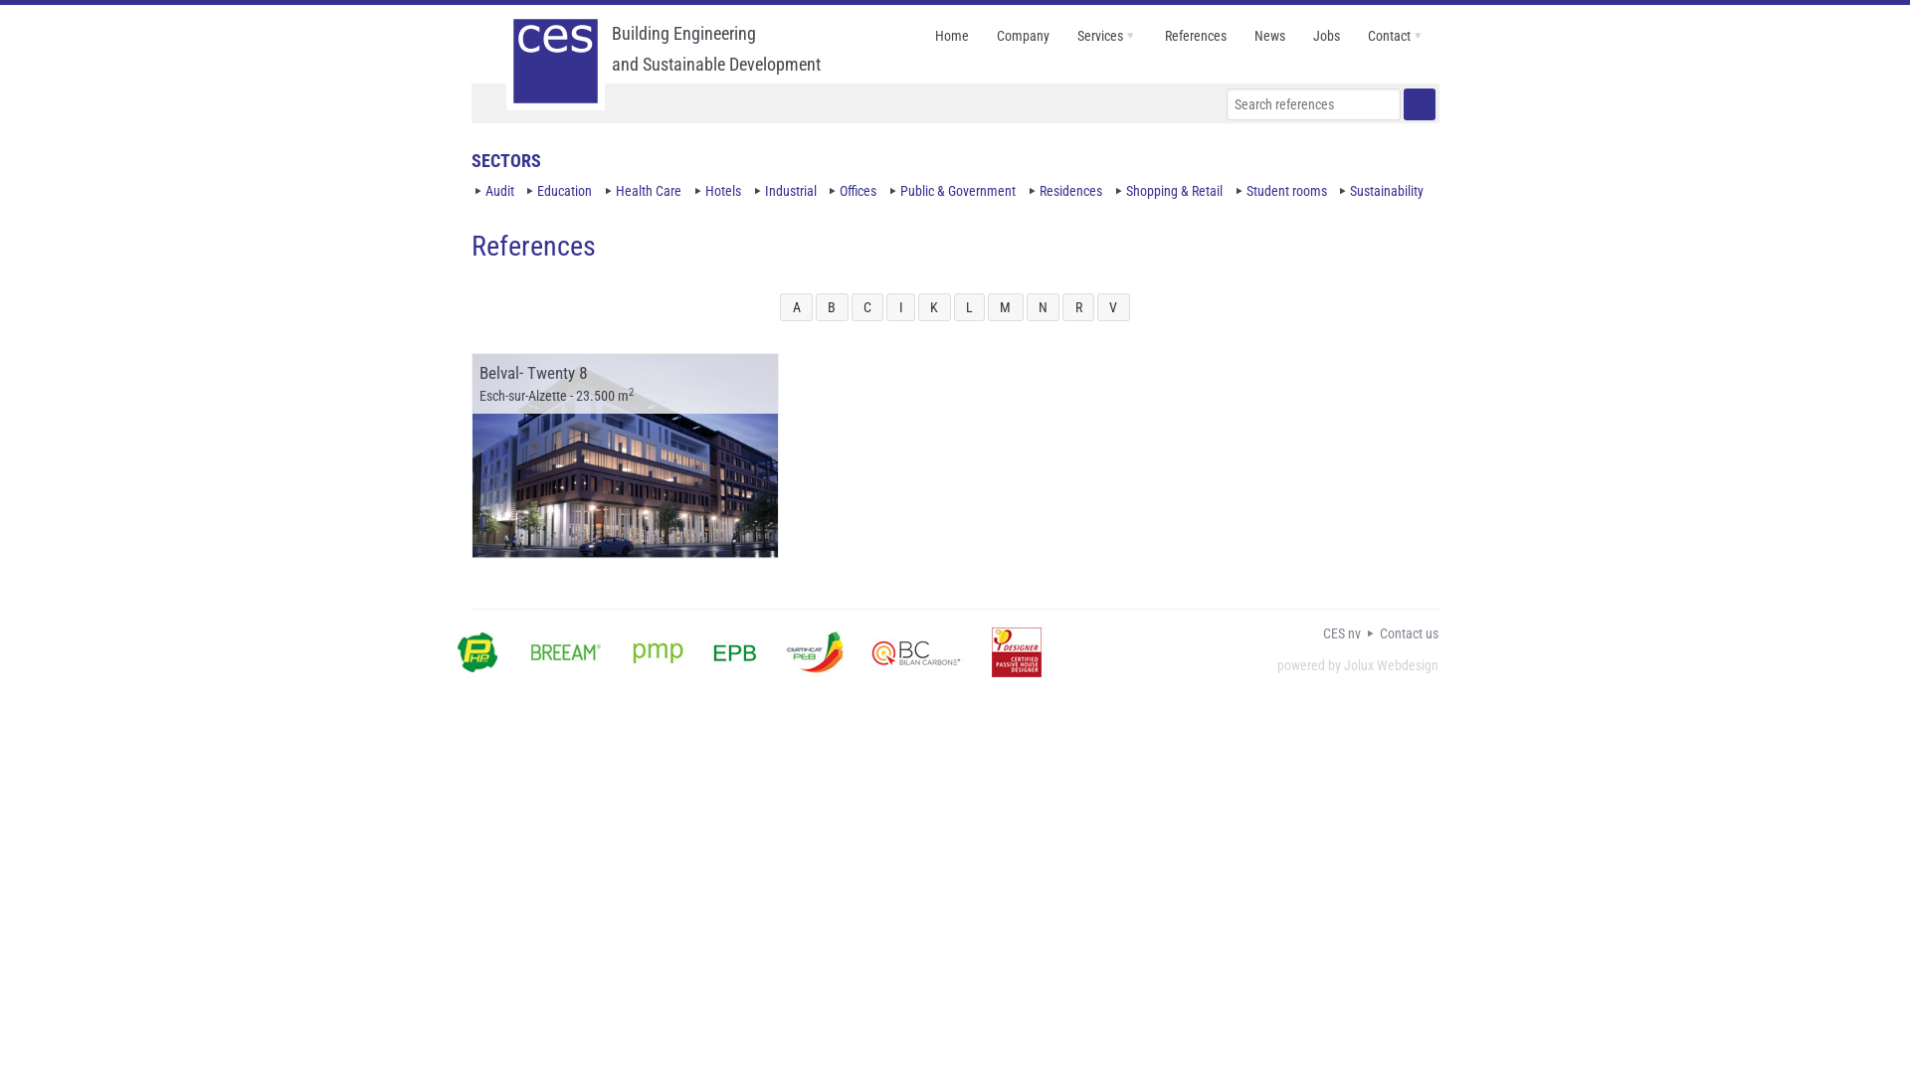 The height and width of the screenshot is (1074, 1910). What do you see at coordinates (1409, 633) in the screenshot?
I see `Contact us` at bounding box center [1409, 633].